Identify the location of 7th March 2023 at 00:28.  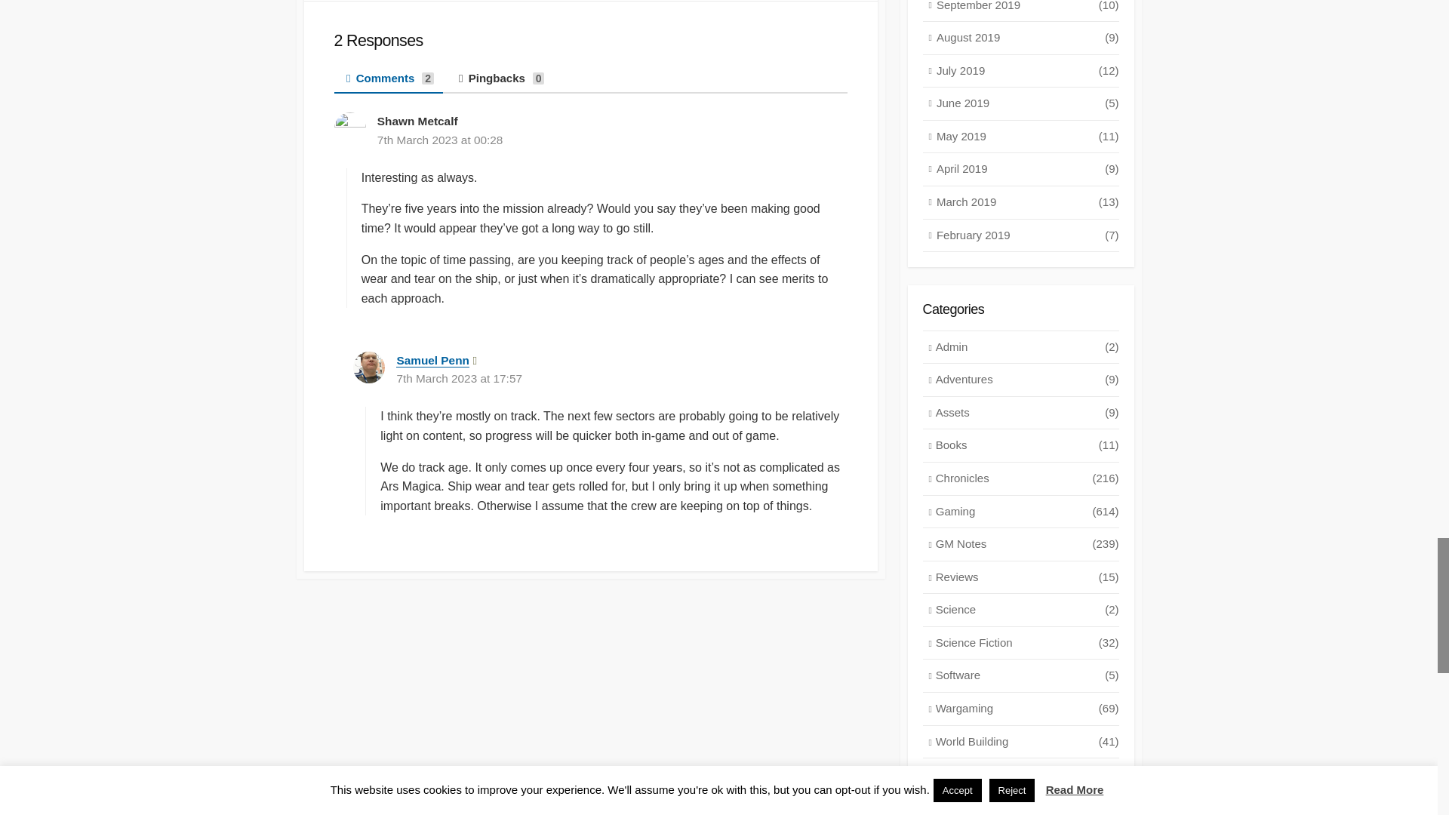
(439, 140).